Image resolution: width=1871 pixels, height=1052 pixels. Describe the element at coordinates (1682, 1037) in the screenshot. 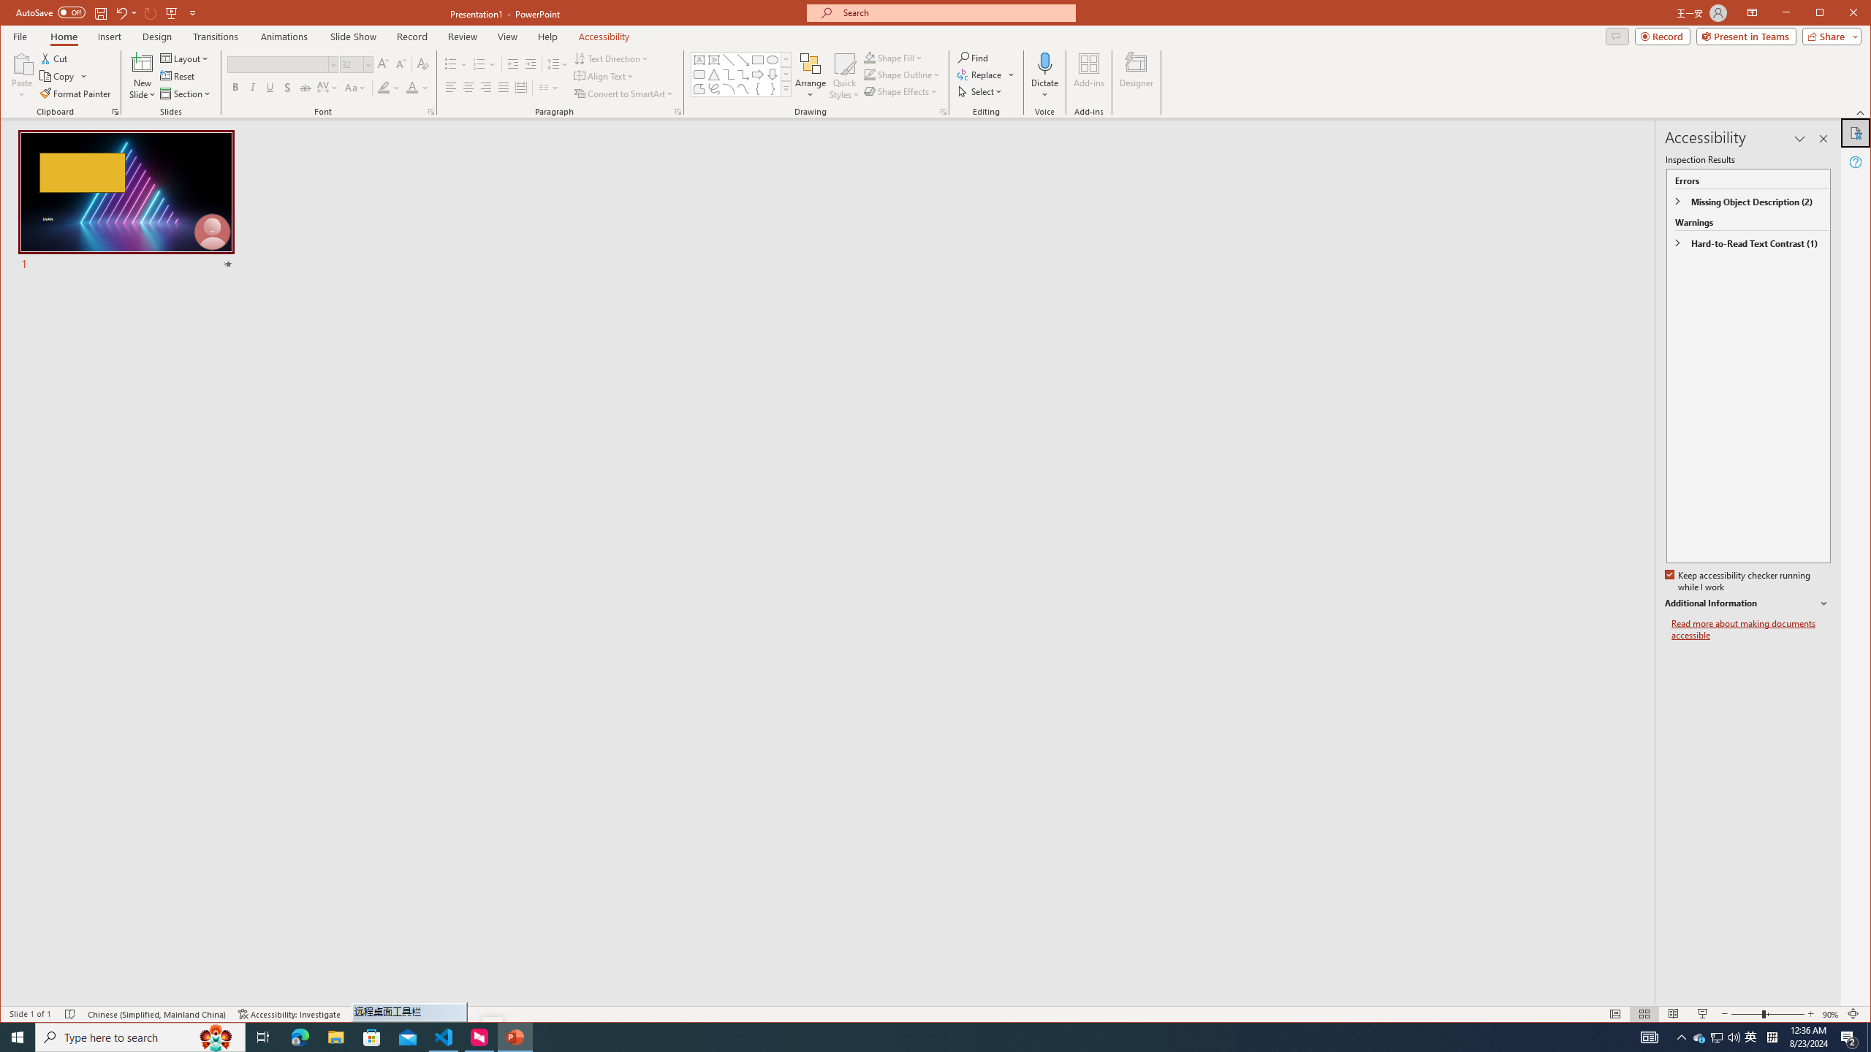

I see `Notification Chevron` at that location.